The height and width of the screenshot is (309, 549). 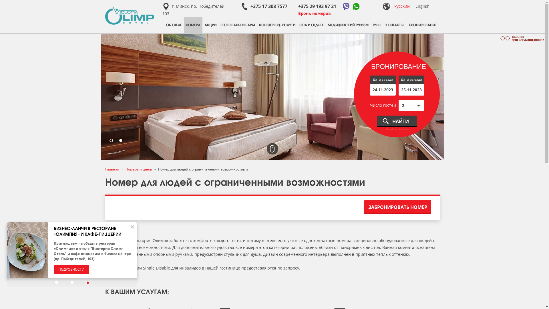 I want to click on English, so click(x=422, y=6).